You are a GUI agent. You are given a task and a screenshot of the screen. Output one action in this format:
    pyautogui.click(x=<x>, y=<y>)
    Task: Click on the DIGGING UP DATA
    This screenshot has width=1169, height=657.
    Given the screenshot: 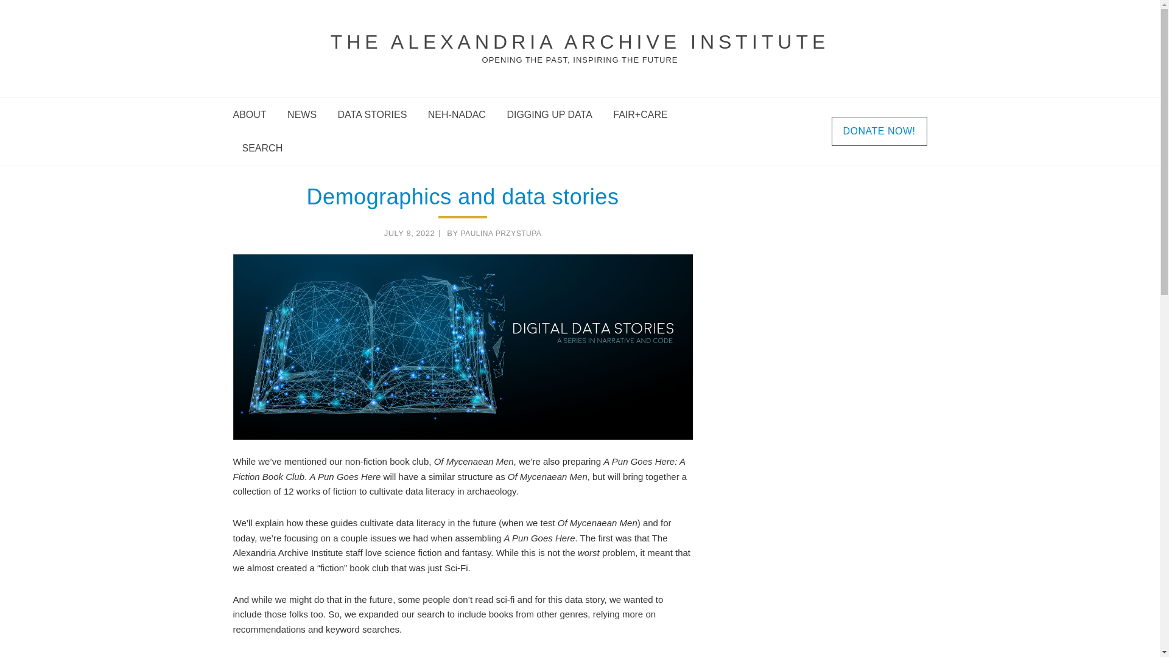 What is the action you would take?
    pyautogui.click(x=549, y=114)
    